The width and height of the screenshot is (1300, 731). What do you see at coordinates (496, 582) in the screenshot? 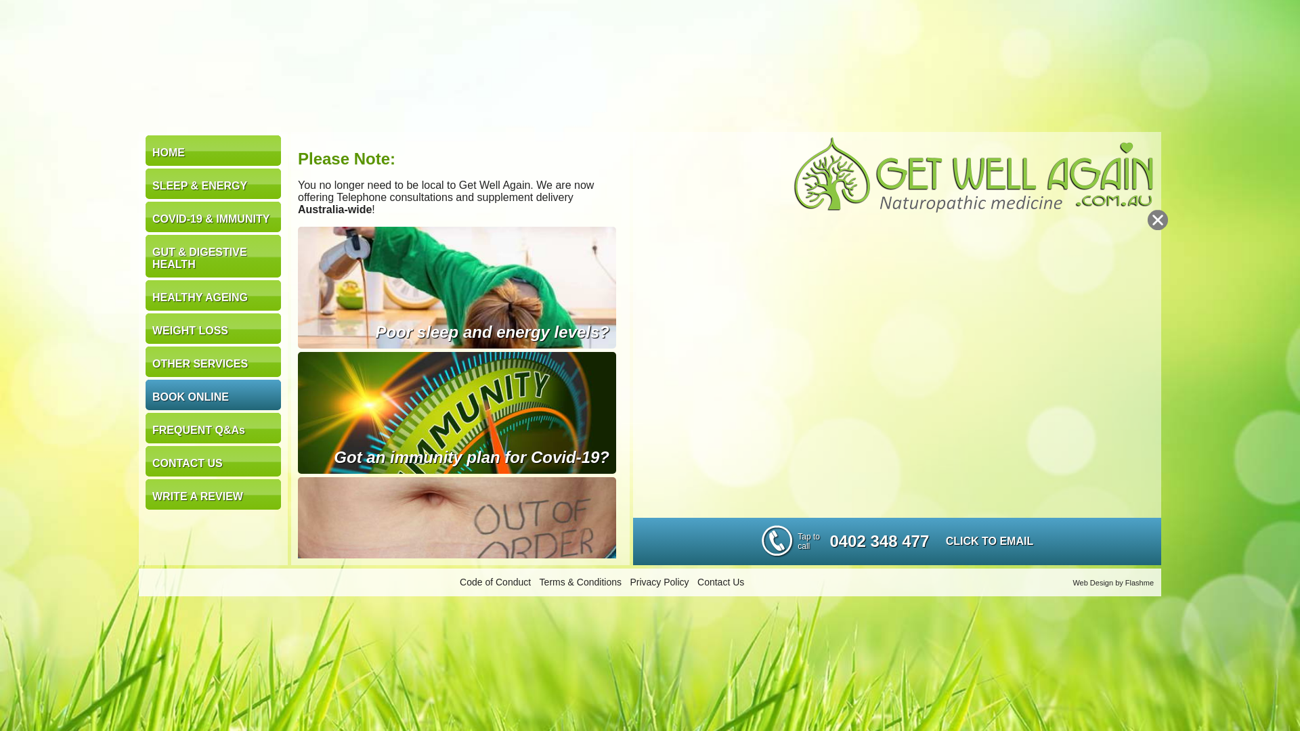
I see `Code of Conduct` at bounding box center [496, 582].